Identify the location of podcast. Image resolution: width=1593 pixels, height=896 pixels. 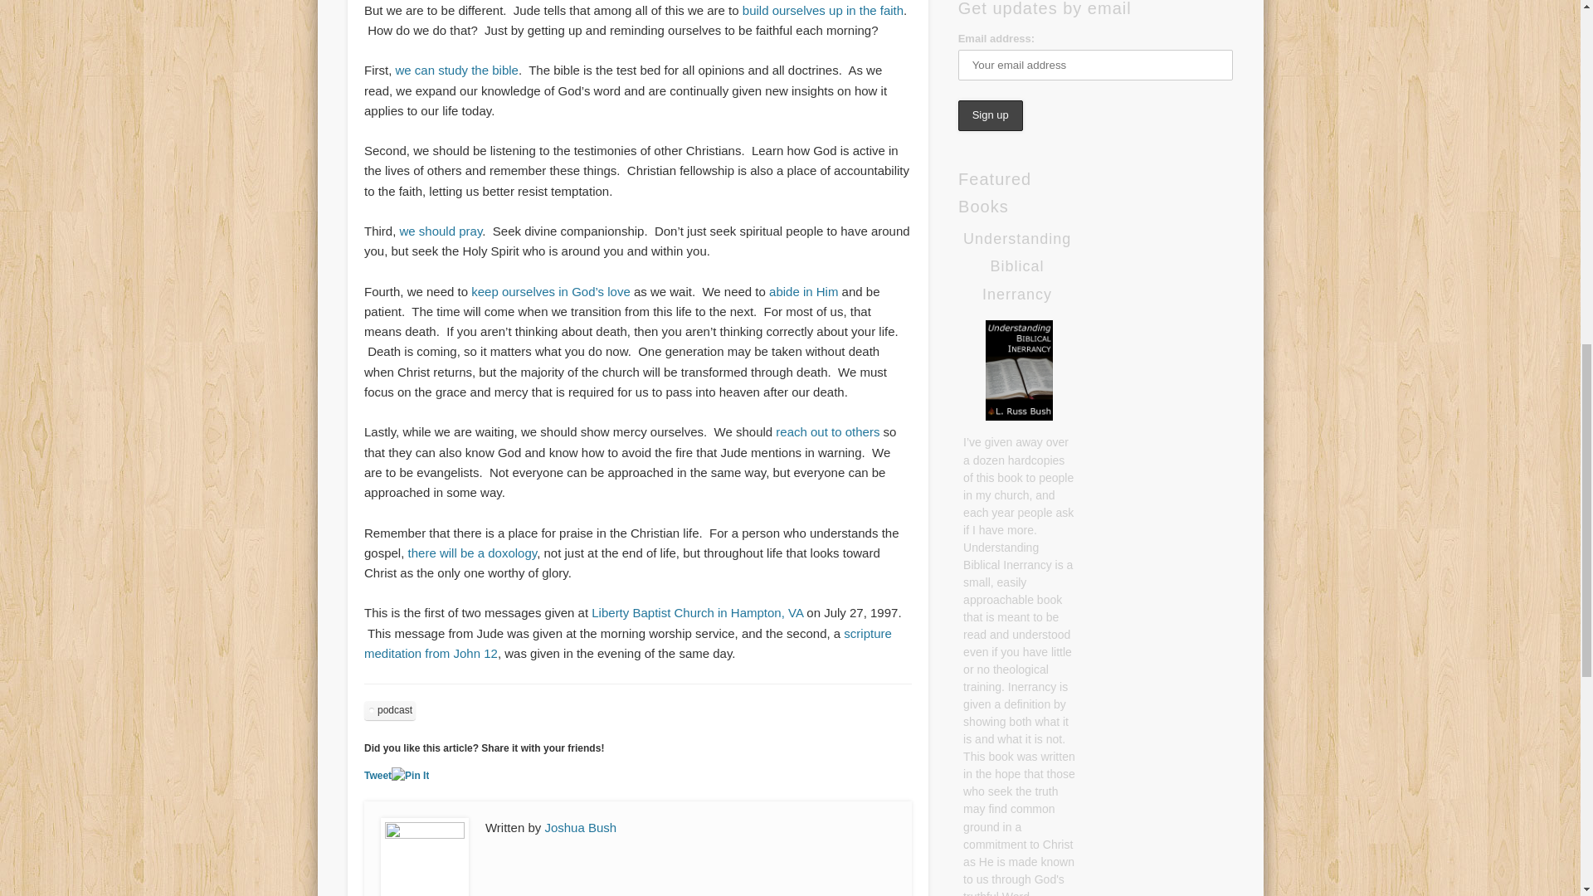
(390, 710).